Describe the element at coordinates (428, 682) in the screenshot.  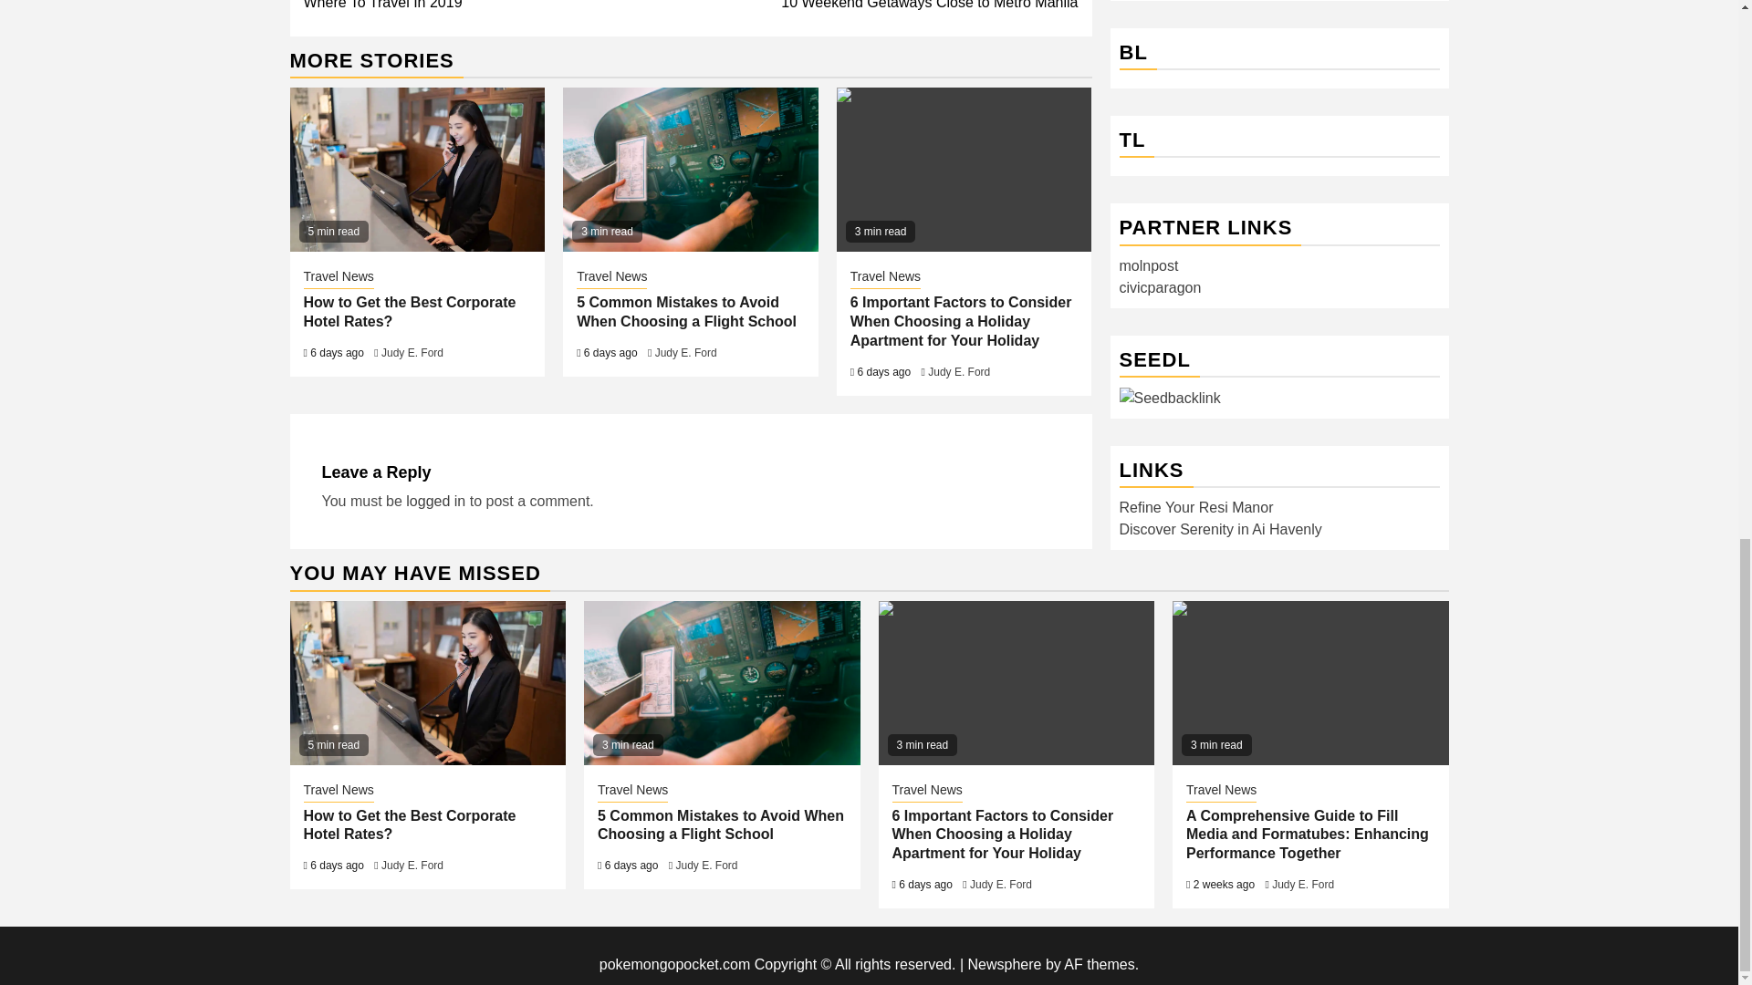
I see `How to Get the Best Corporate Hotel Rates?` at that location.